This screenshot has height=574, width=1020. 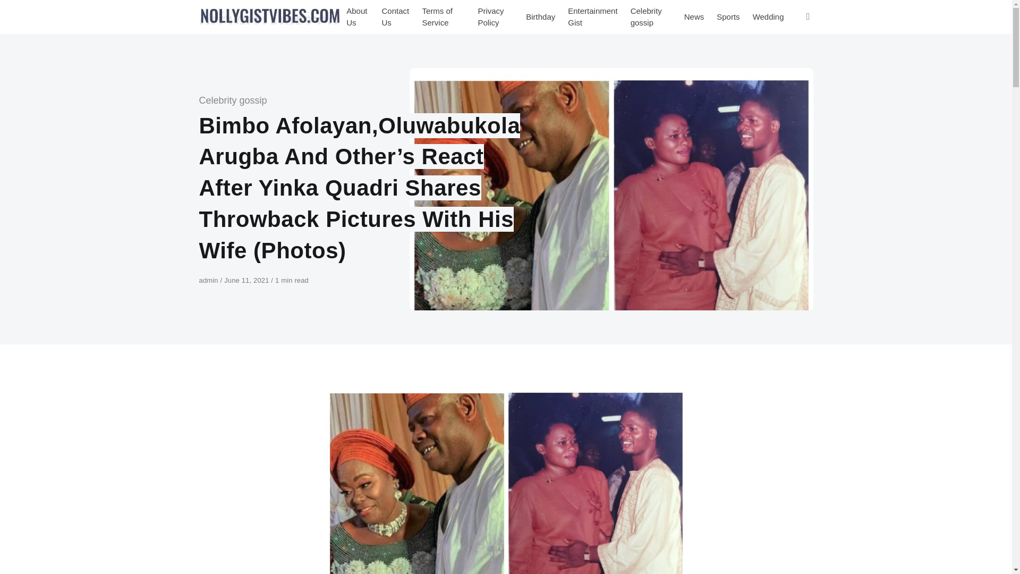 What do you see at coordinates (495, 17) in the screenshot?
I see `Privacy Policy` at bounding box center [495, 17].